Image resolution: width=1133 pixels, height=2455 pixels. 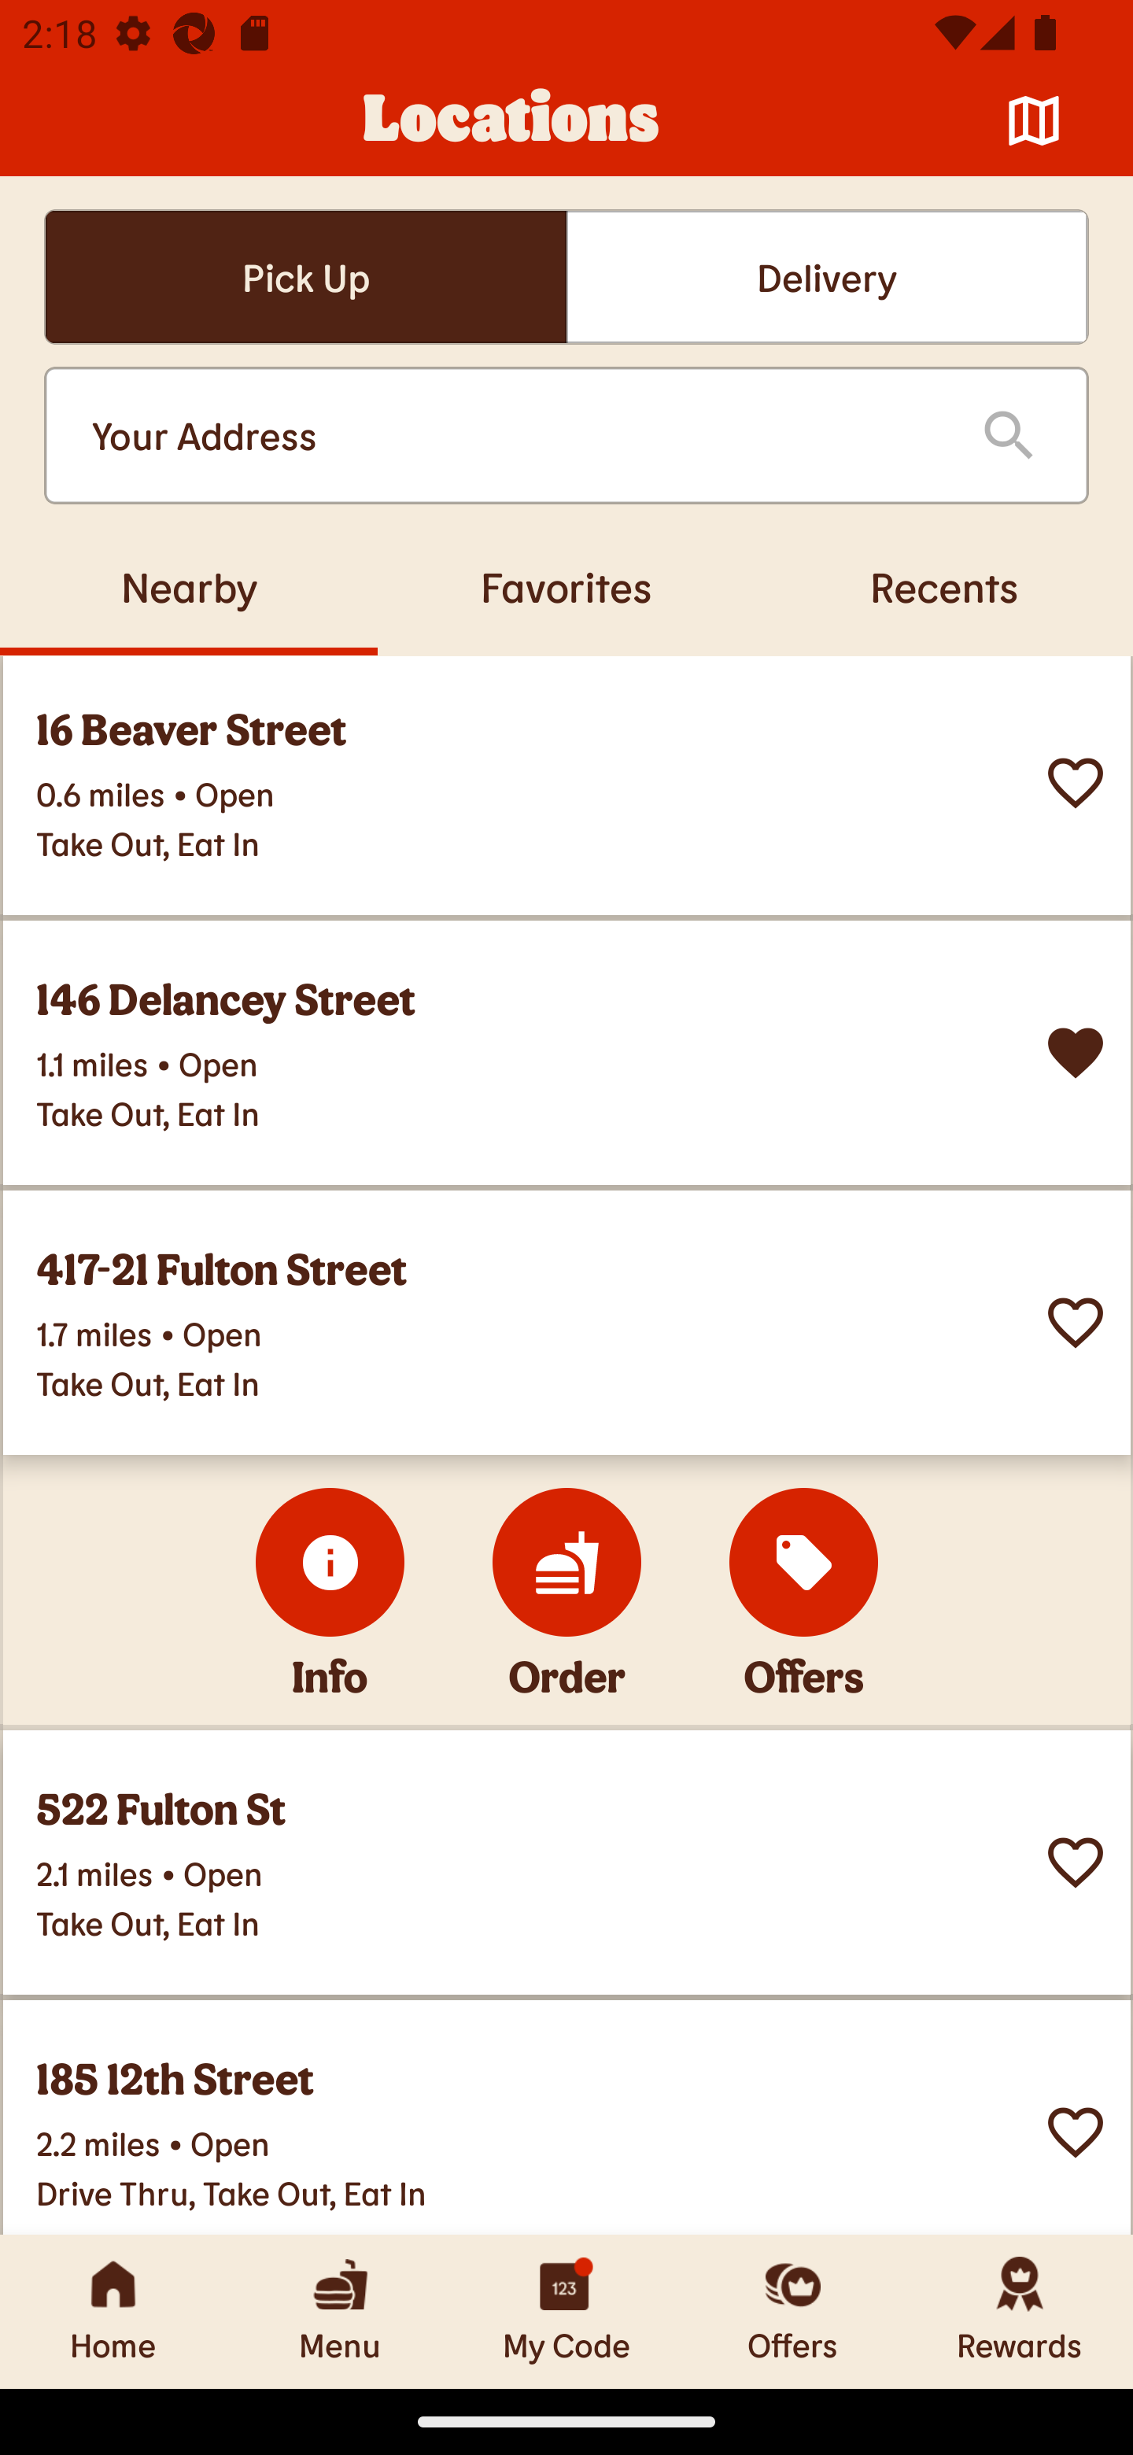 What do you see at coordinates (566, 2311) in the screenshot?
I see `My Code` at bounding box center [566, 2311].